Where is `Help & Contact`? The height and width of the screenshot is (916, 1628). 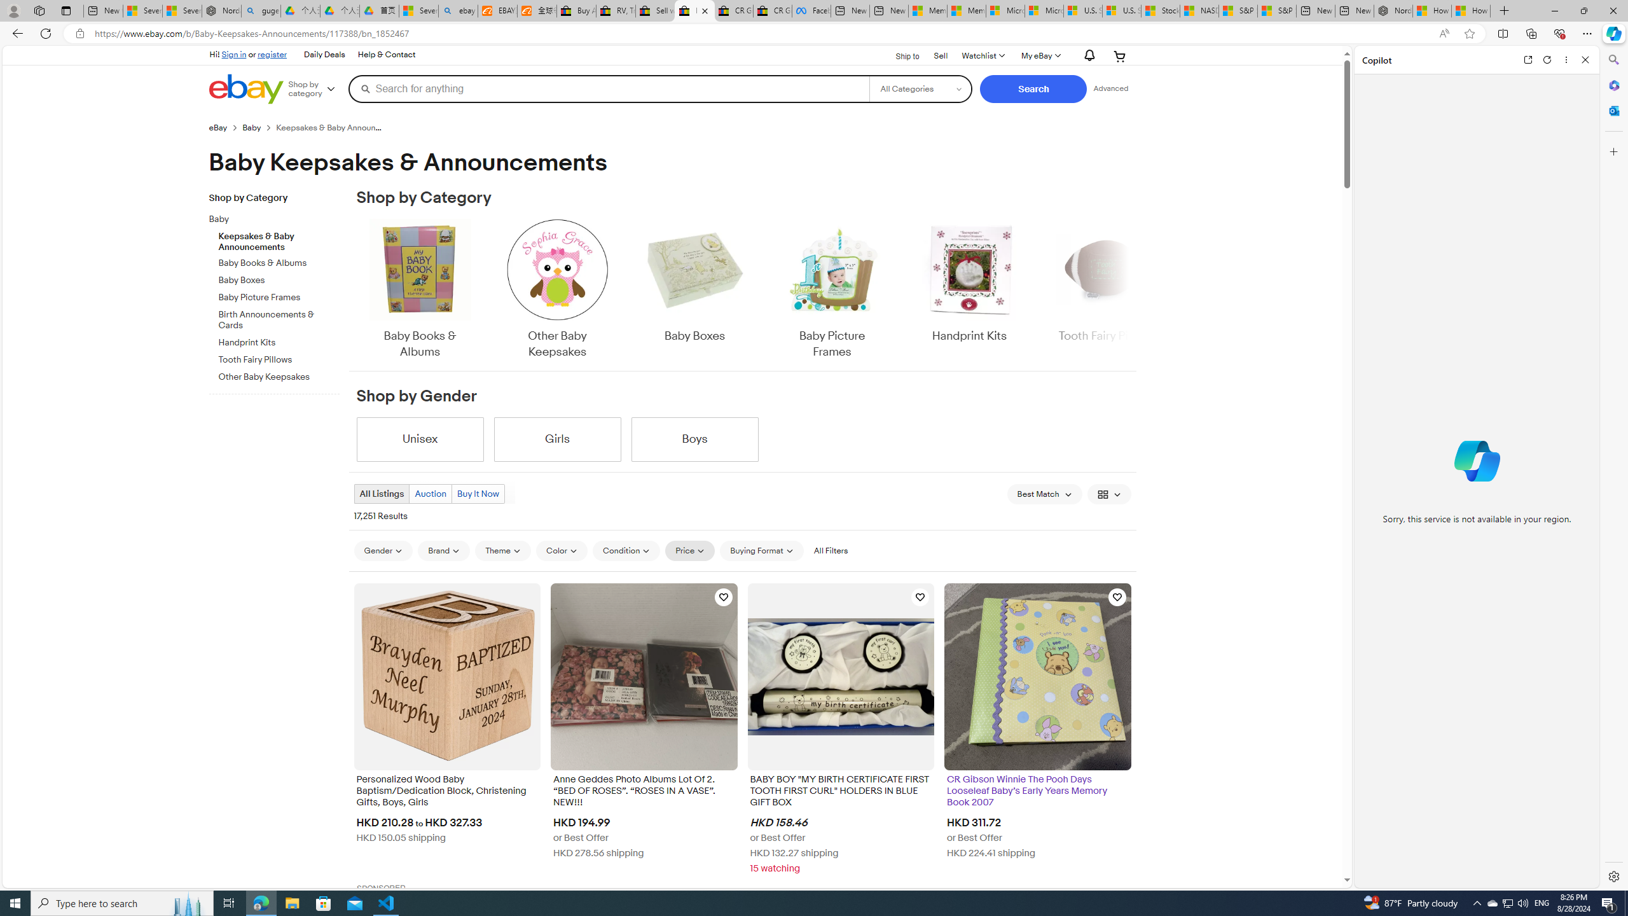 Help & Contact is located at coordinates (387, 55).